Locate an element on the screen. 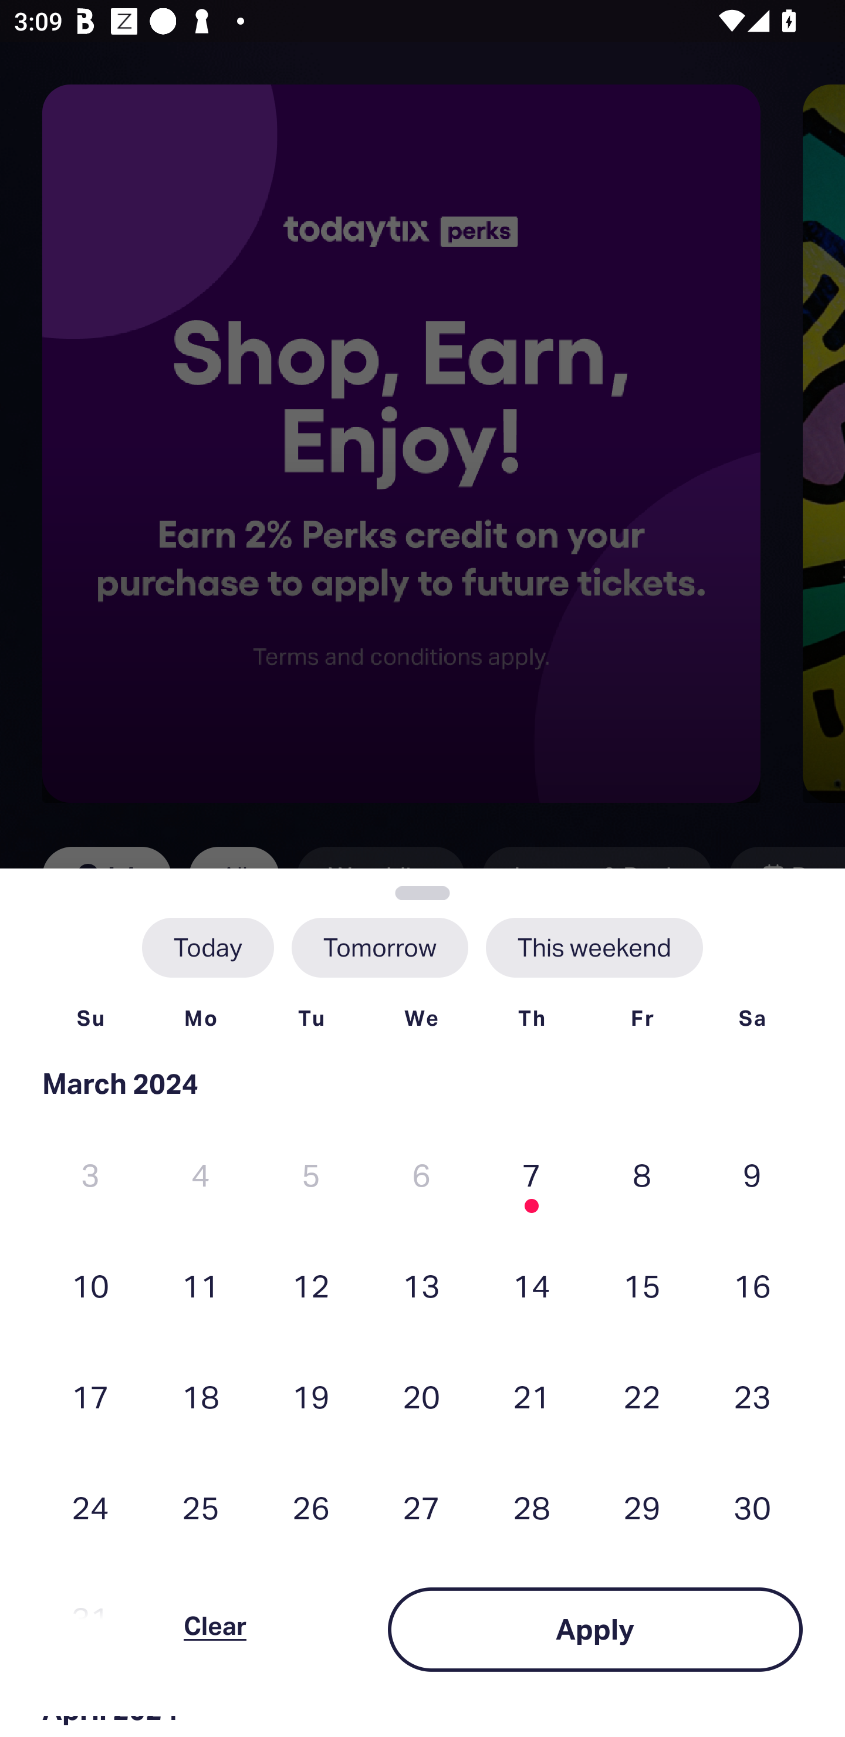 The height and width of the screenshot is (1737, 845). 15 is located at coordinates (642, 1285).